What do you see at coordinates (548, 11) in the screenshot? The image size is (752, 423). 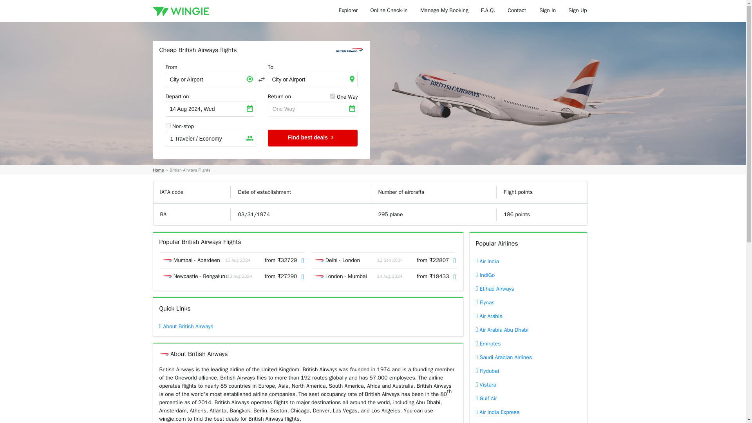 I see `Sign In` at bounding box center [548, 11].